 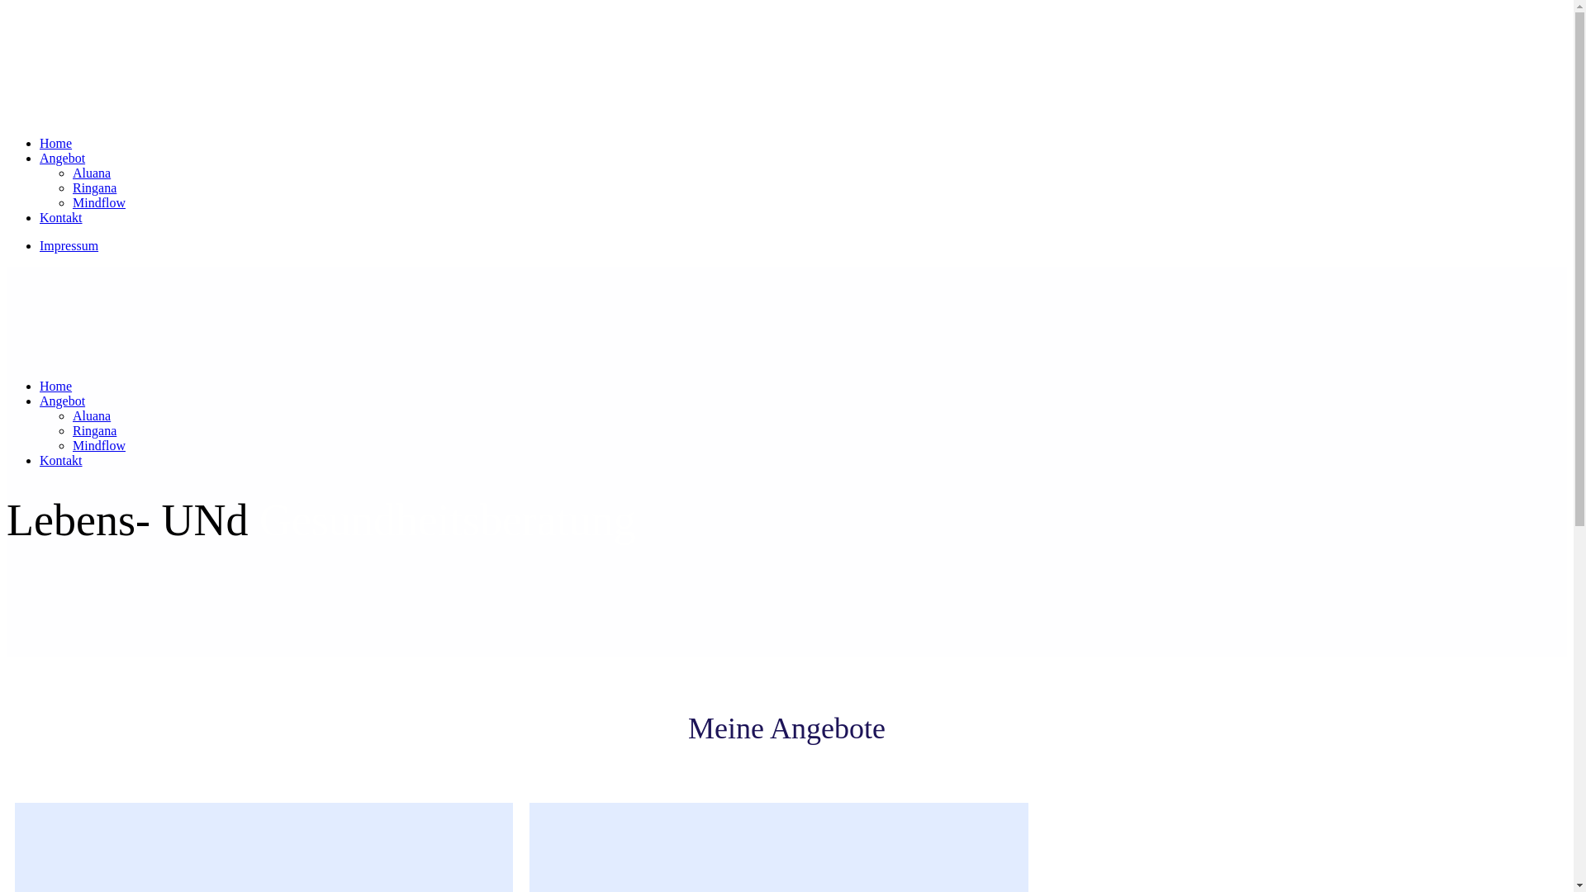 What do you see at coordinates (99, 446) in the screenshot?
I see `Mindflow` at bounding box center [99, 446].